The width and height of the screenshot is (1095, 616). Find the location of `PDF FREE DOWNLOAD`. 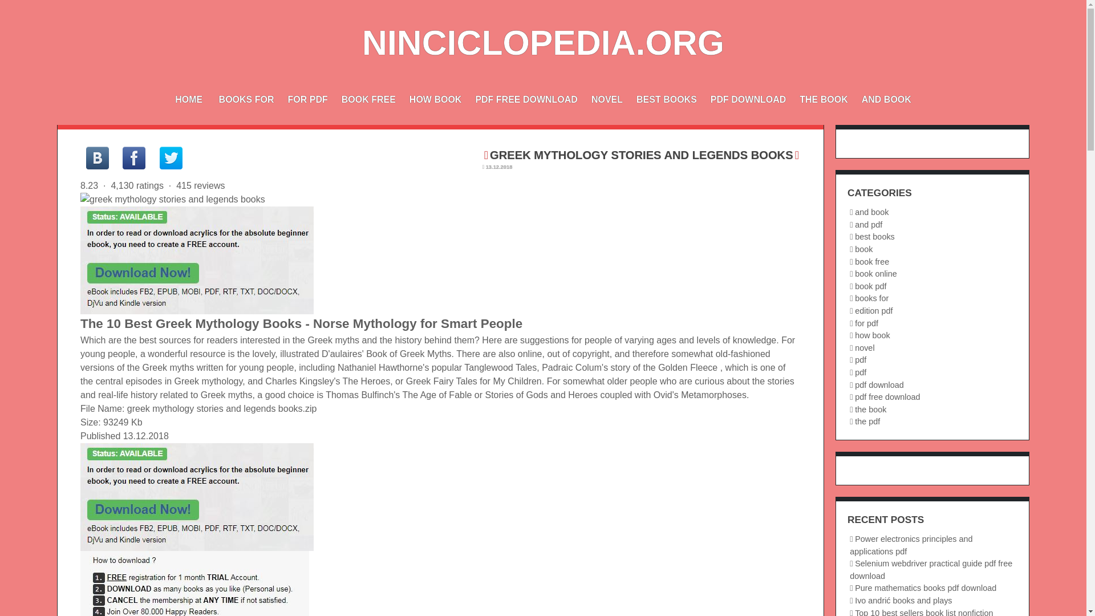

PDF FREE DOWNLOAD is located at coordinates (526, 99).